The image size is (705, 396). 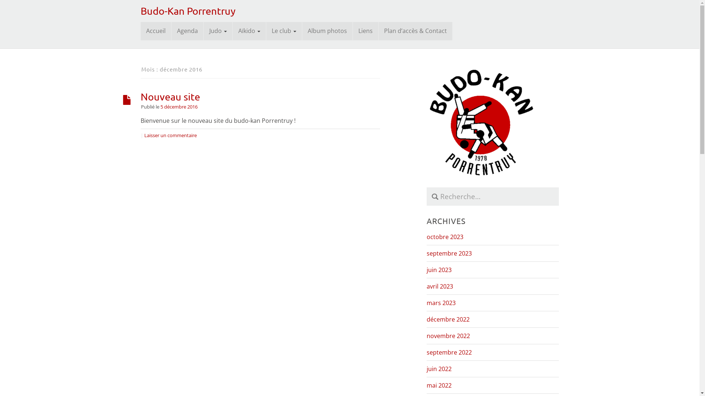 What do you see at coordinates (156, 31) in the screenshot?
I see `Accueil` at bounding box center [156, 31].